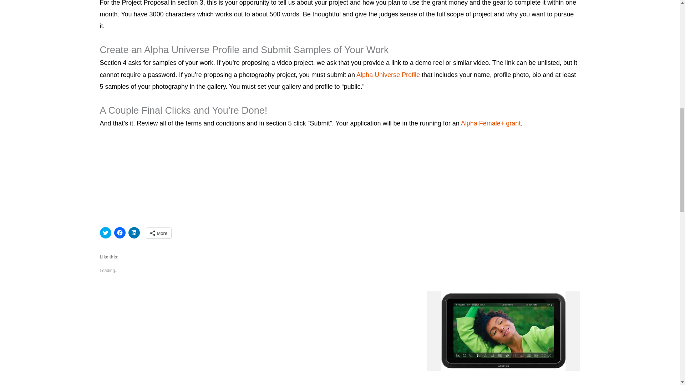 The width and height of the screenshot is (685, 385). I want to click on Click to share on Facebook, so click(120, 232).